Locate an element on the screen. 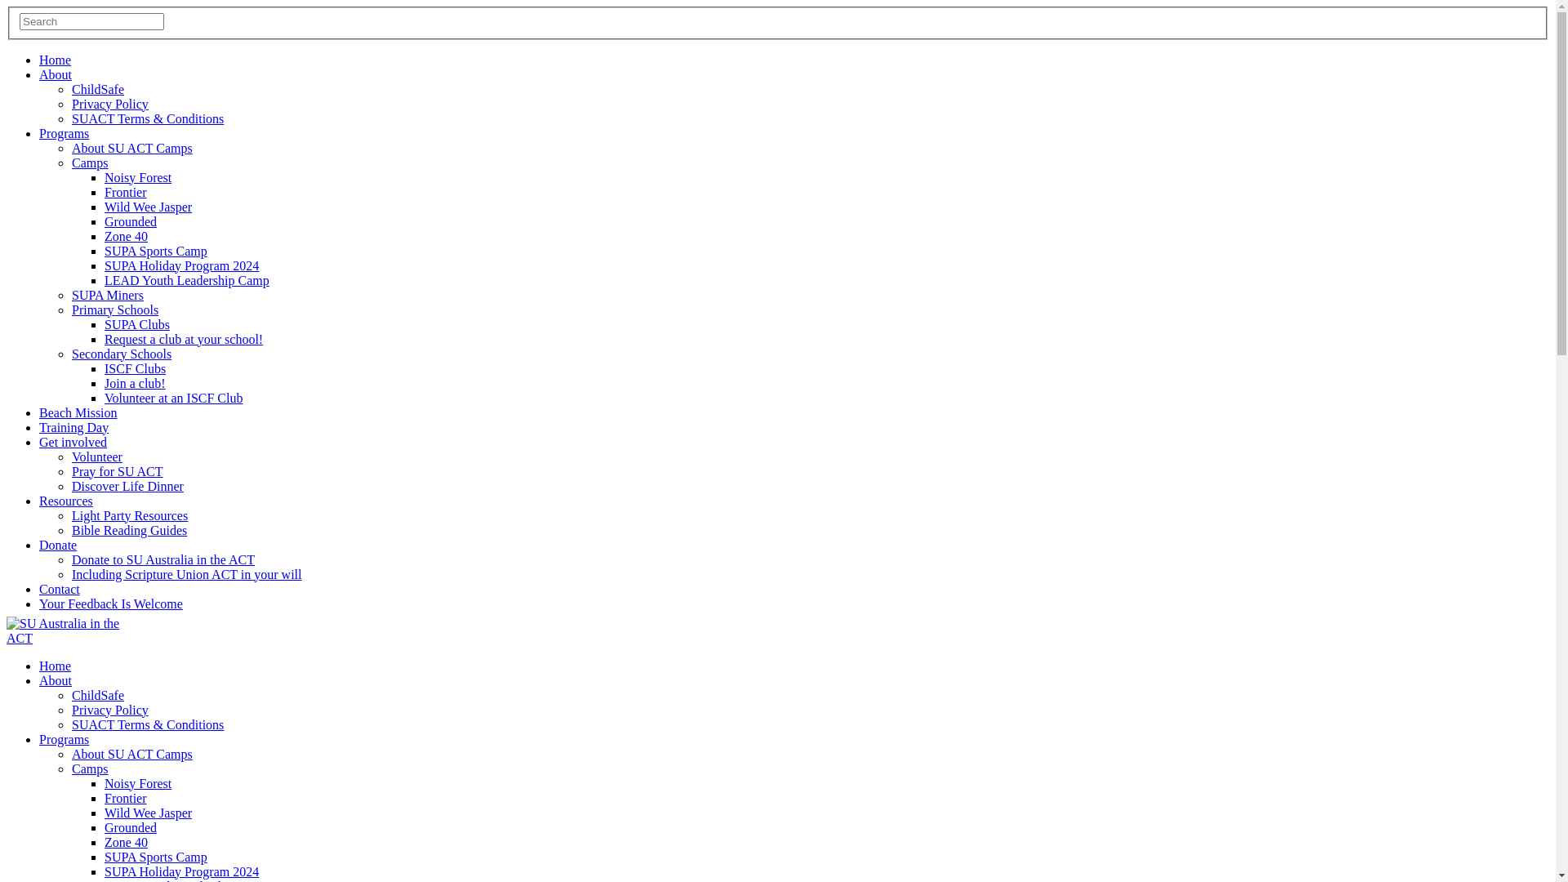 Image resolution: width=1568 pixels, height=882 pixels. Contact is located at coordinates (60, 590).